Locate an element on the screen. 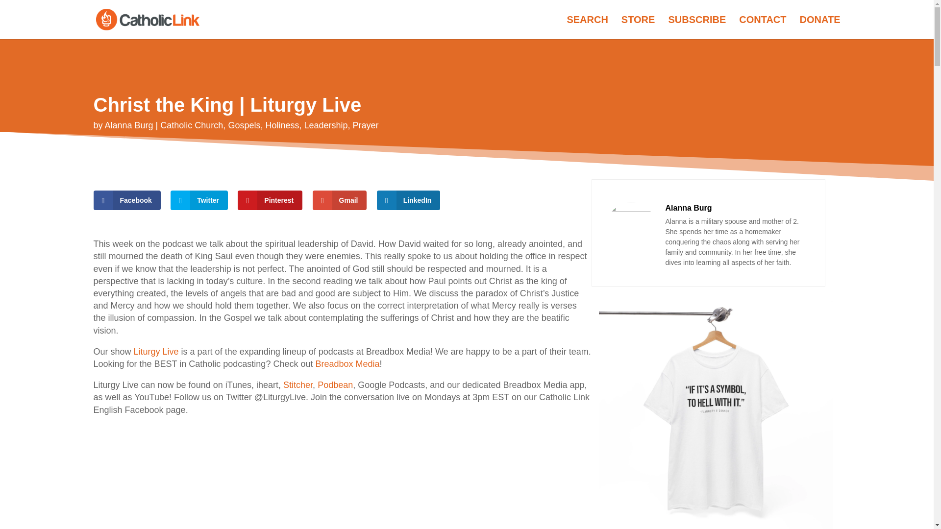  Gmail is located at coordinates (339, 200).